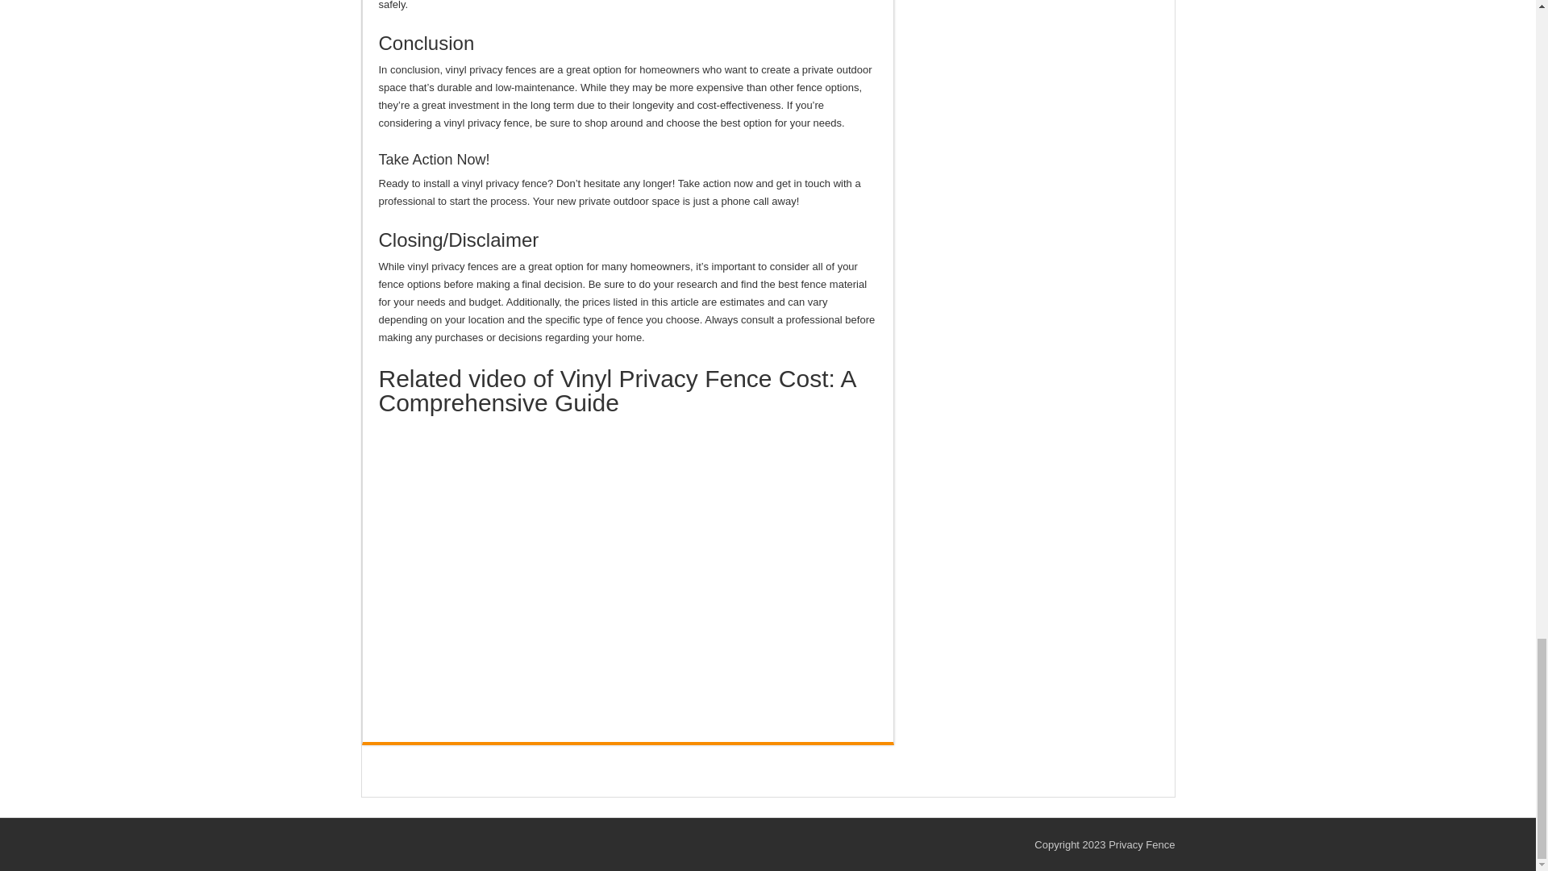 The image size is (1548, 871). I want to click on Privacy Fence, so click(1142, 845).